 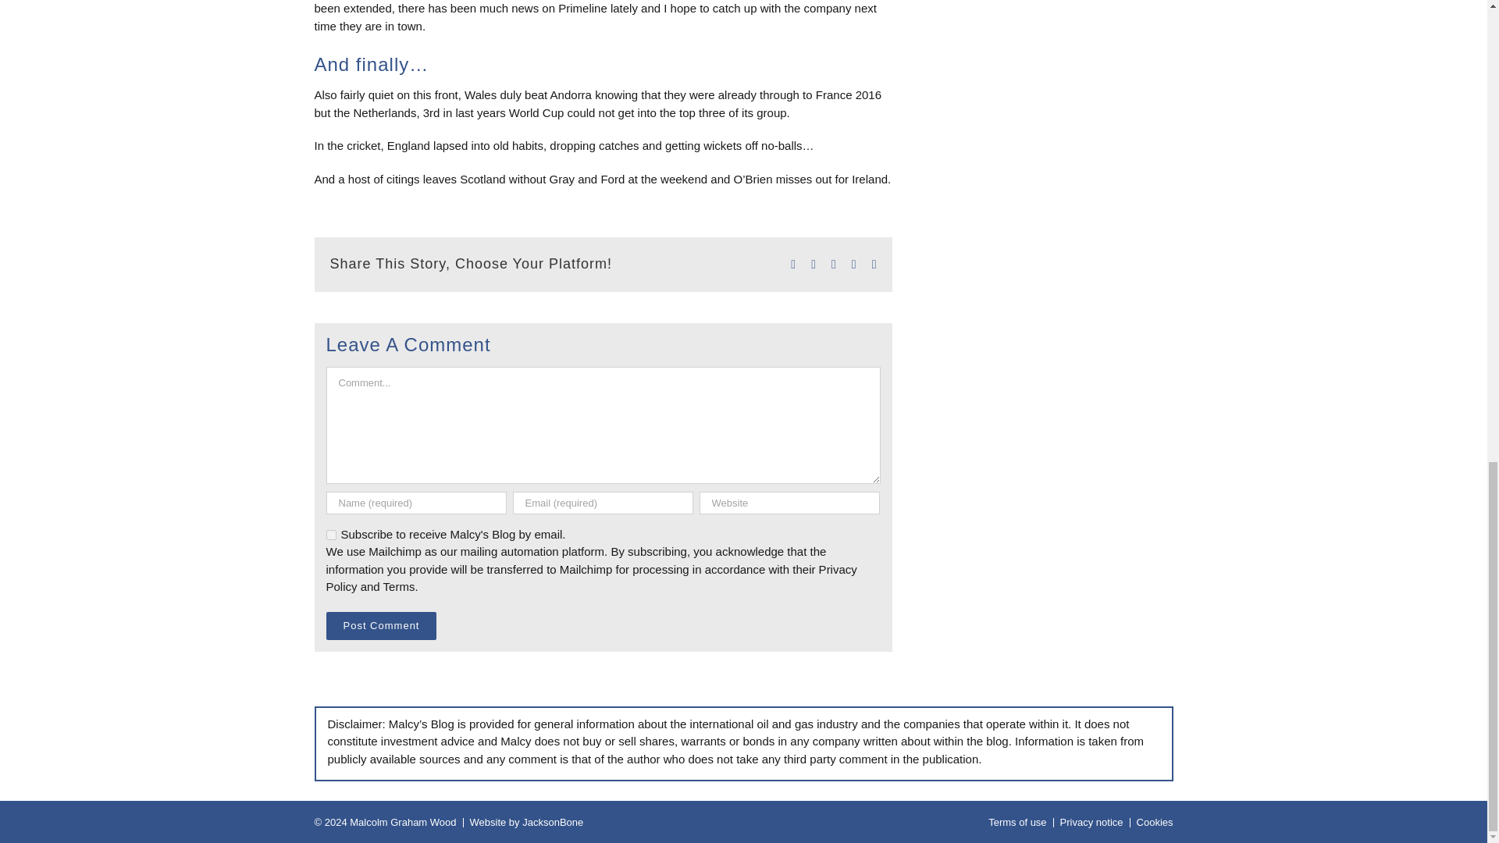 What do you see at coordinates (1091, 822) in the screenshot?
I see `Privacy notice` at bounding box center [1091, 822].